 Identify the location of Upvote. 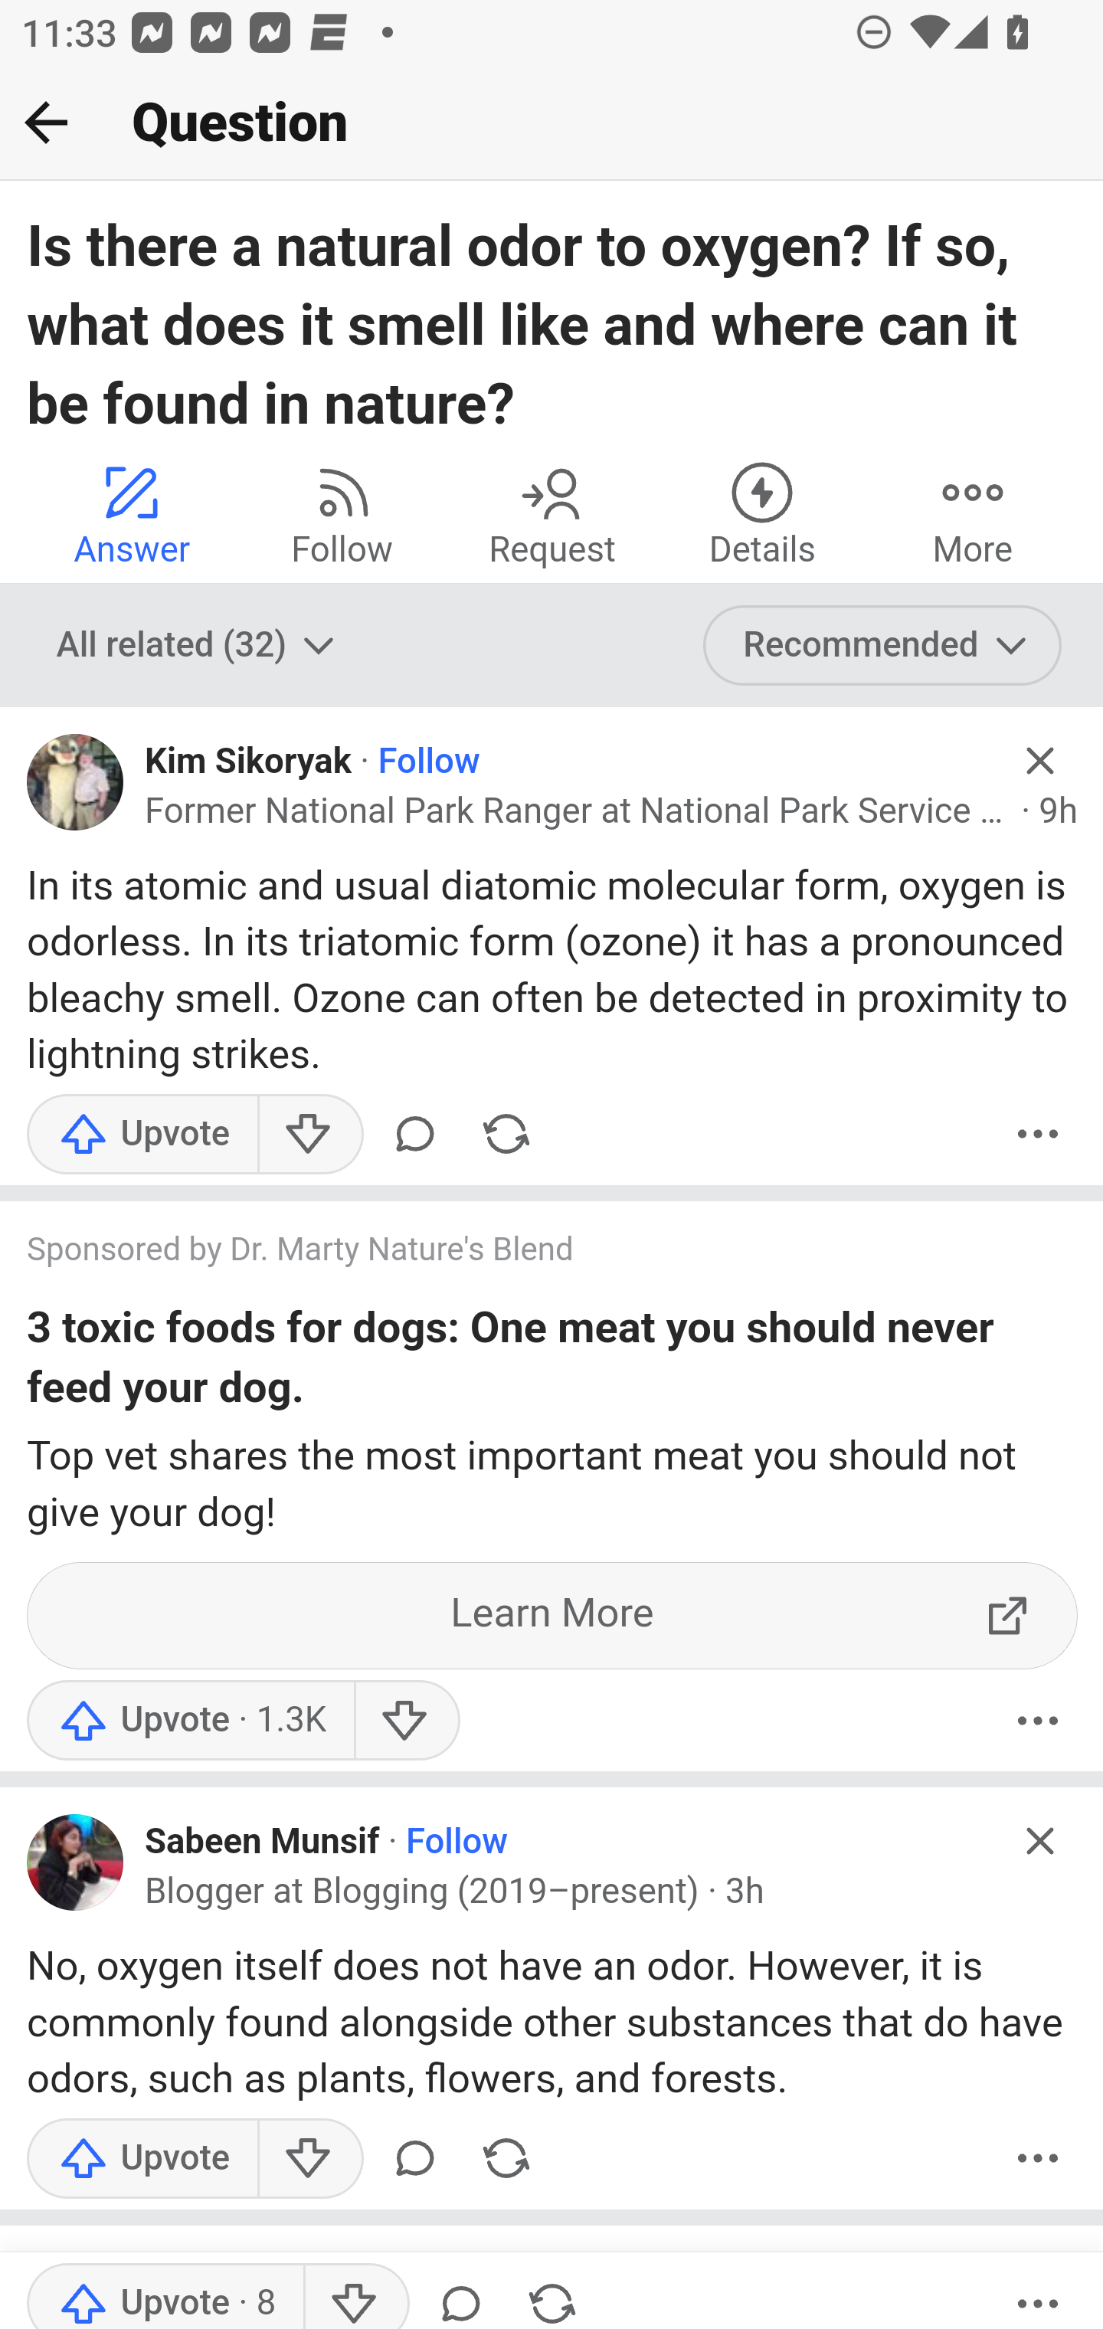
(142, 2157).